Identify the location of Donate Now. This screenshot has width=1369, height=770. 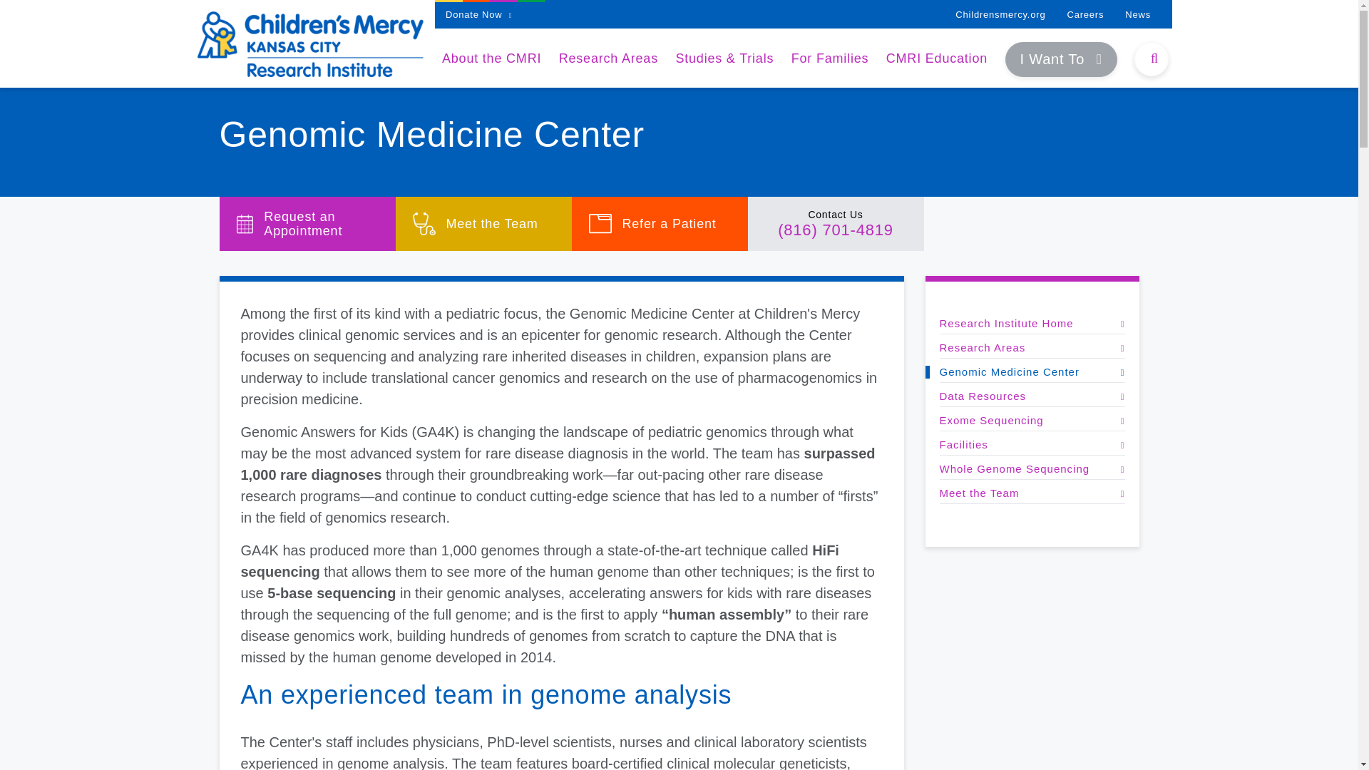
(479, 14).